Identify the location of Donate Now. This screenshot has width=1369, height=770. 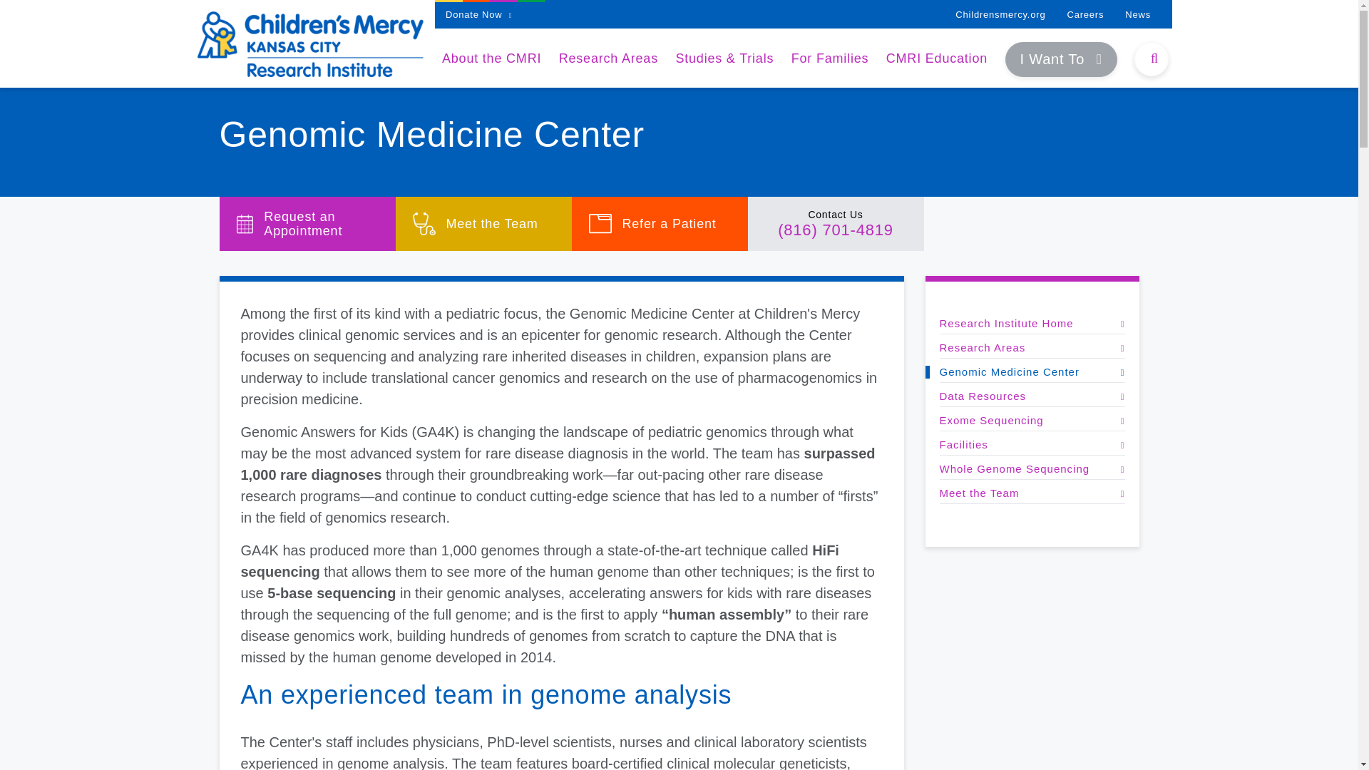
(479, 14).